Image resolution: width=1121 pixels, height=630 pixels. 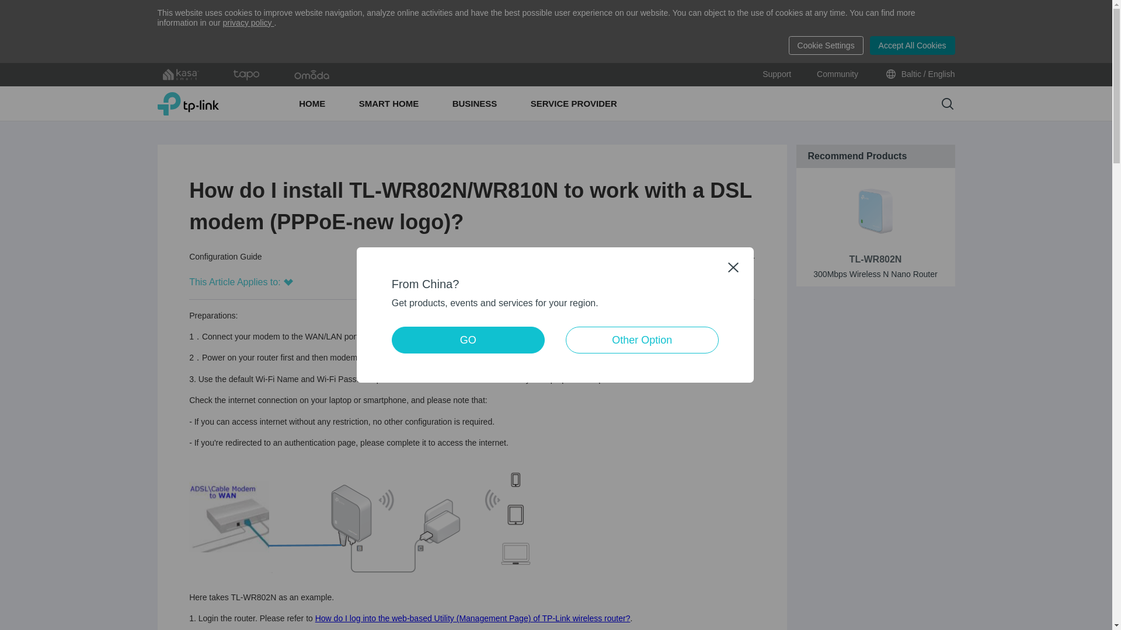 What do you see at coordinates (947, 104) in the screenshot?
I see `Search` at bounding box center [947, 104].